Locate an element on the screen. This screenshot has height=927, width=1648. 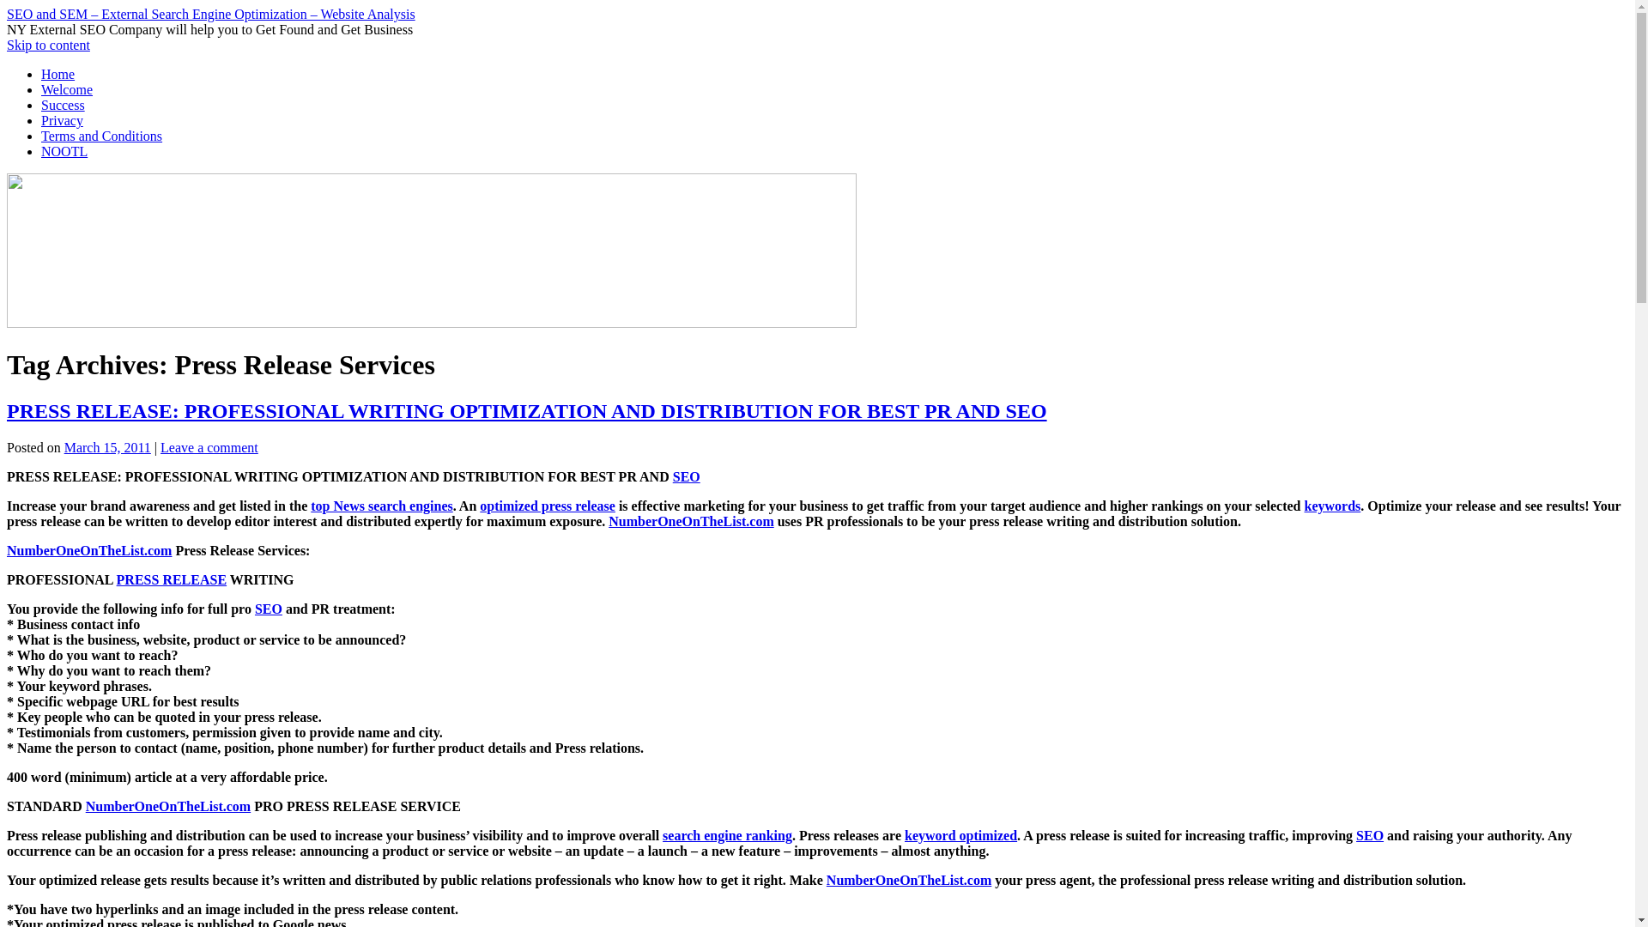
Skip to content is located at coordinates (48, 45).